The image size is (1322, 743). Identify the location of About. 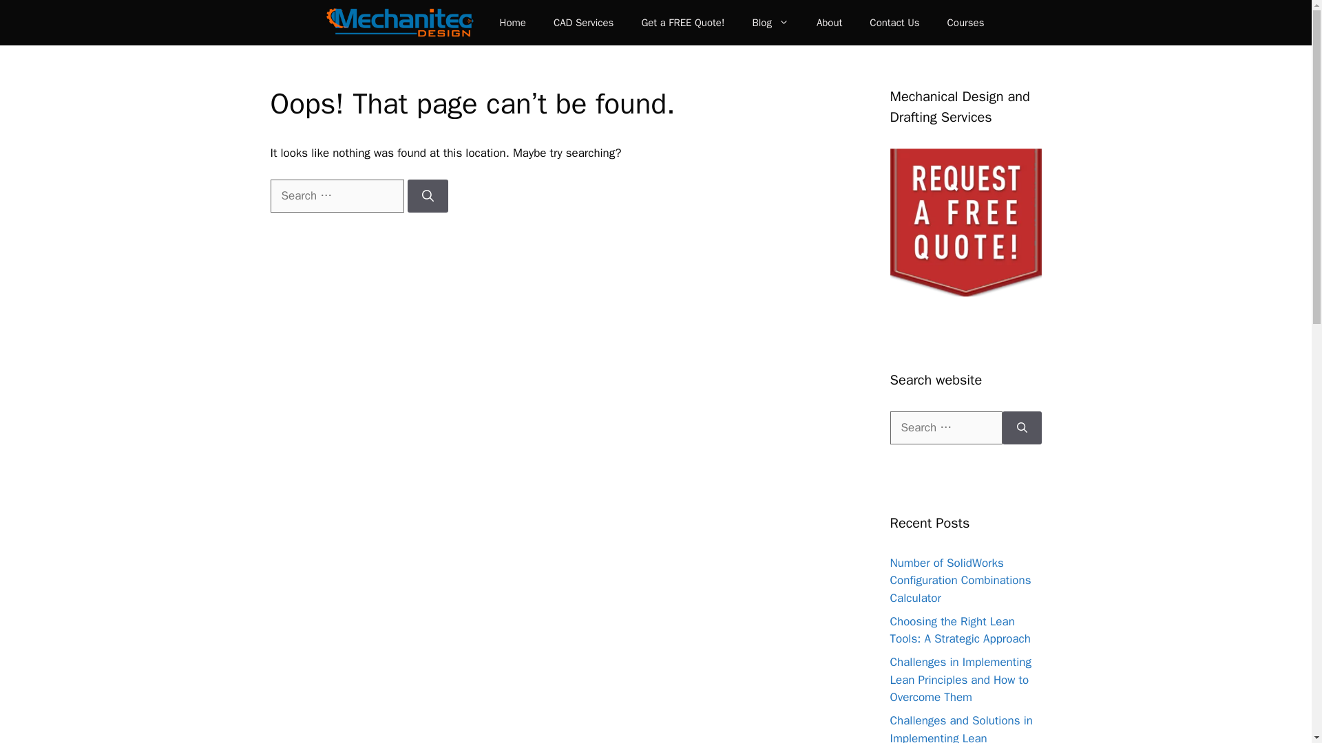
(829, 22).